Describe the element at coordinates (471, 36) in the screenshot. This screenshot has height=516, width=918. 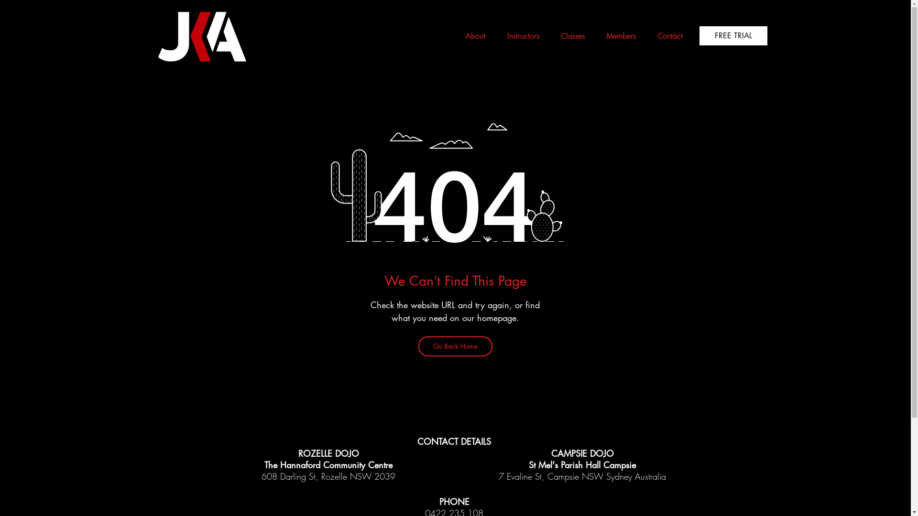
I see `About` at that location.